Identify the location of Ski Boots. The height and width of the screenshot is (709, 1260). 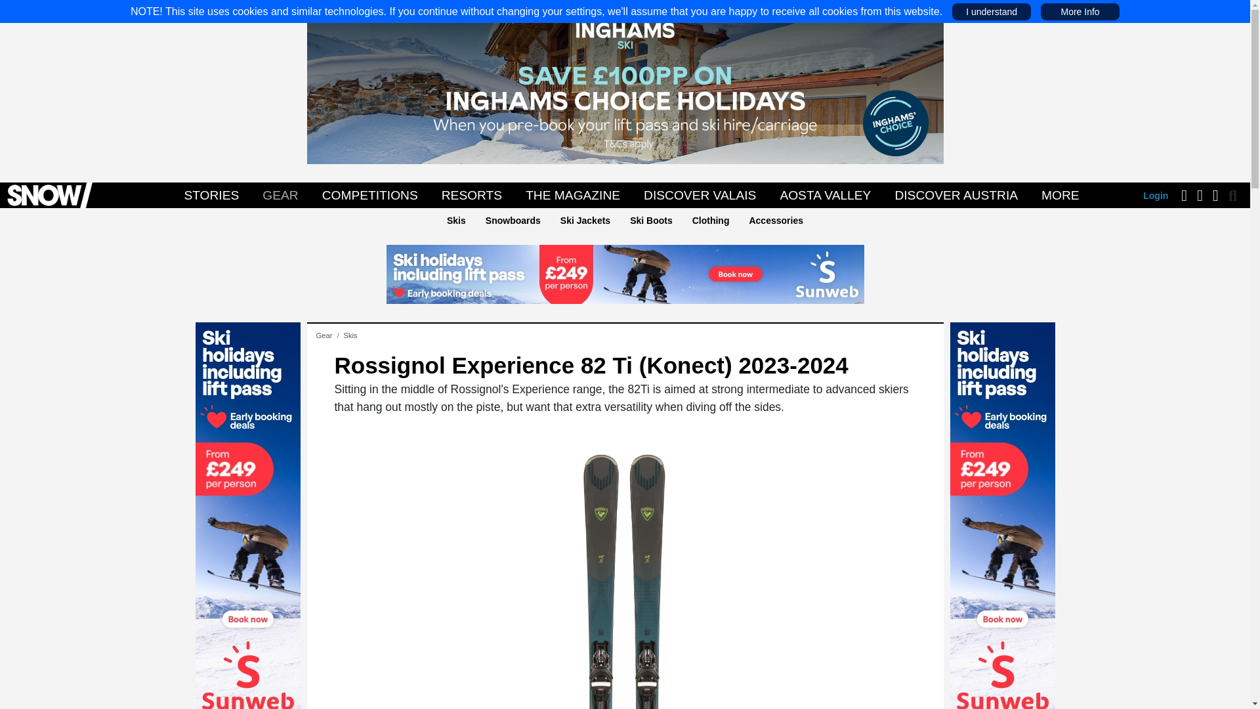
(651, 221).